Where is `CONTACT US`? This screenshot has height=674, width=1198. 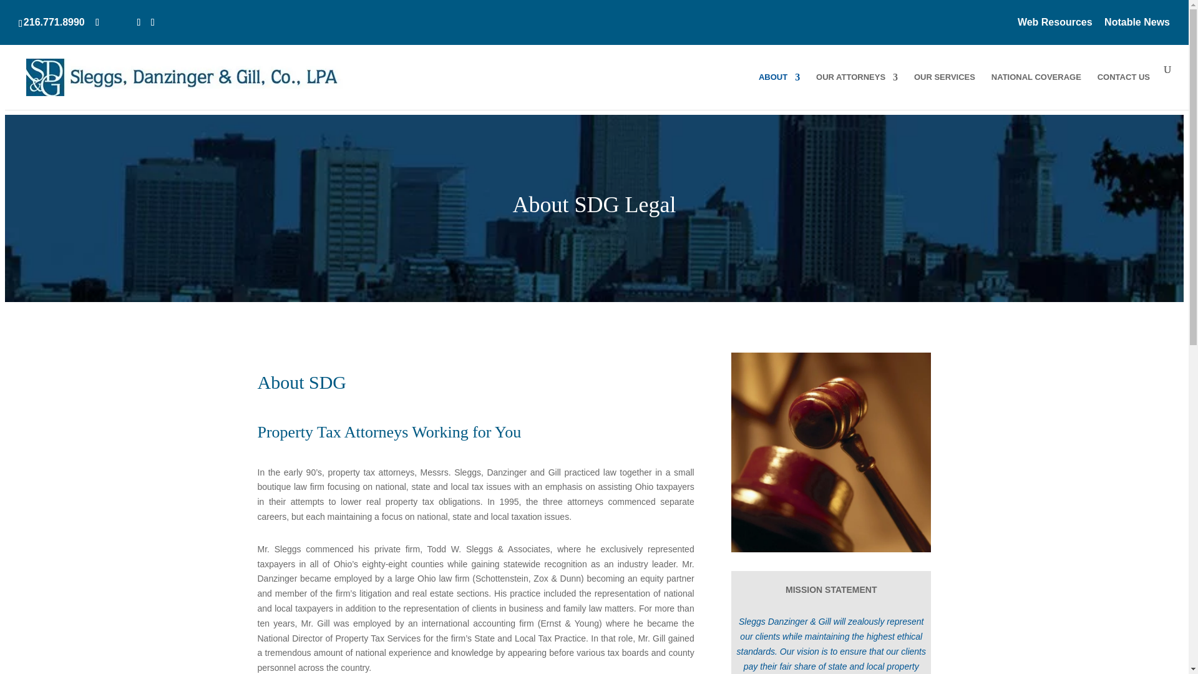 CONTACT US is located at coordinates (1123, 87).